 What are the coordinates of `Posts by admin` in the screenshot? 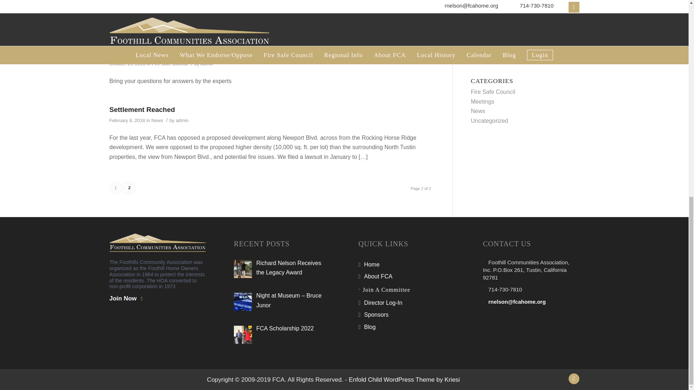 It's located at (206, 26).